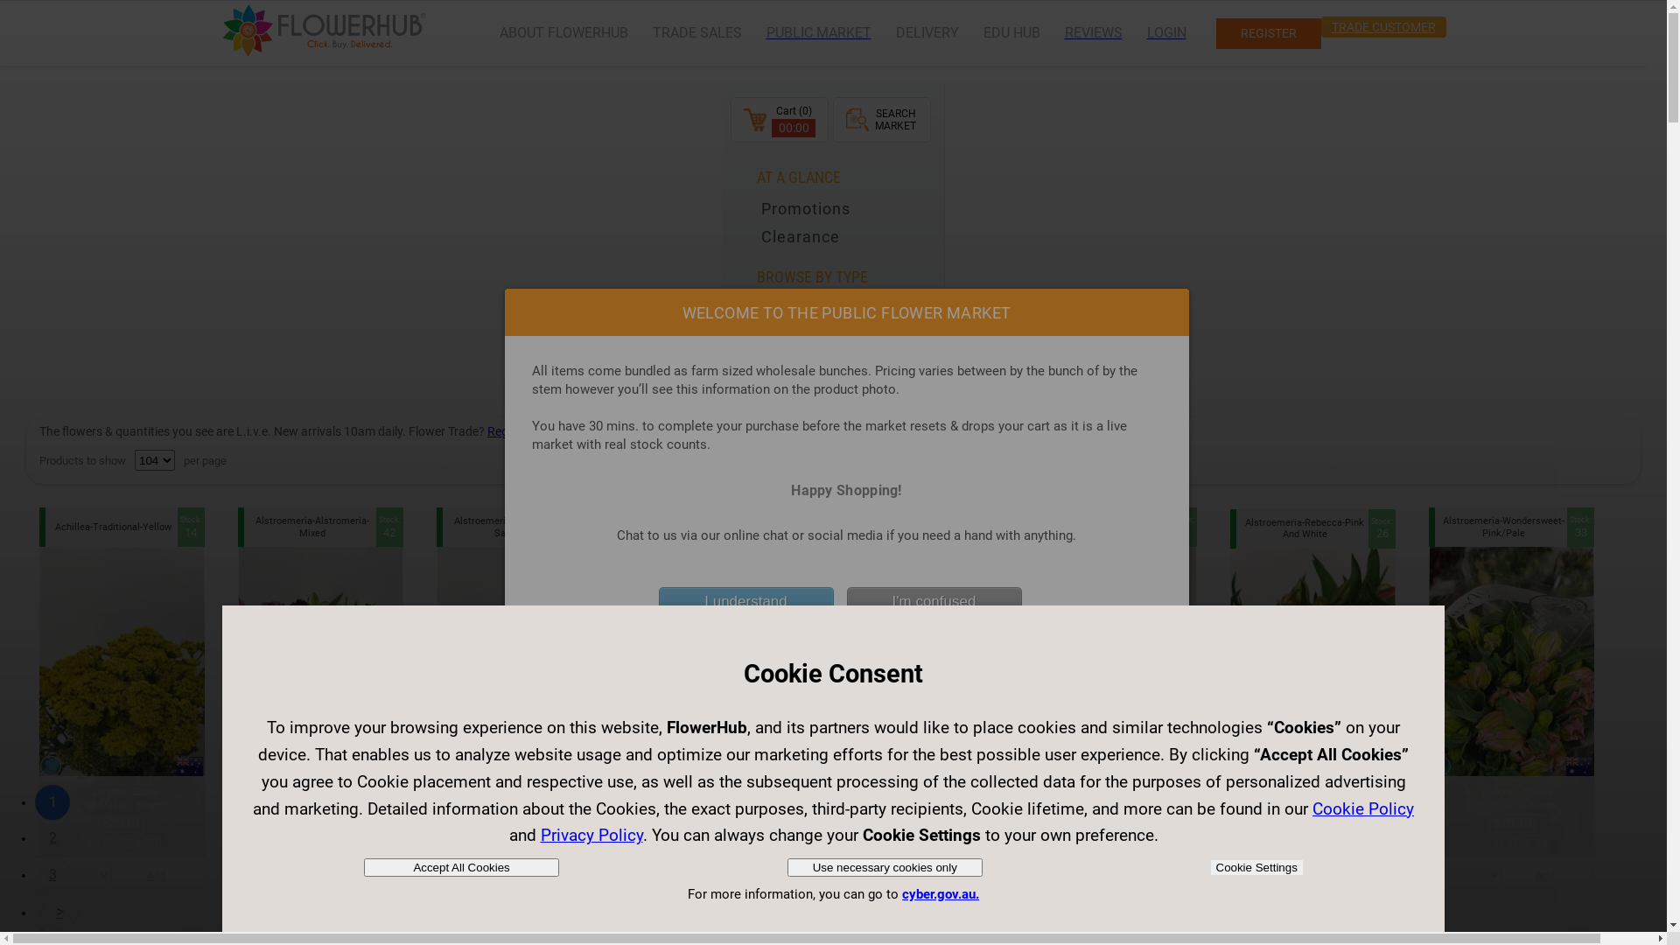 The image size is (1680, 945). Describe the element at coordinates (983, 766) in the screenshot. I see `AU` at that location.